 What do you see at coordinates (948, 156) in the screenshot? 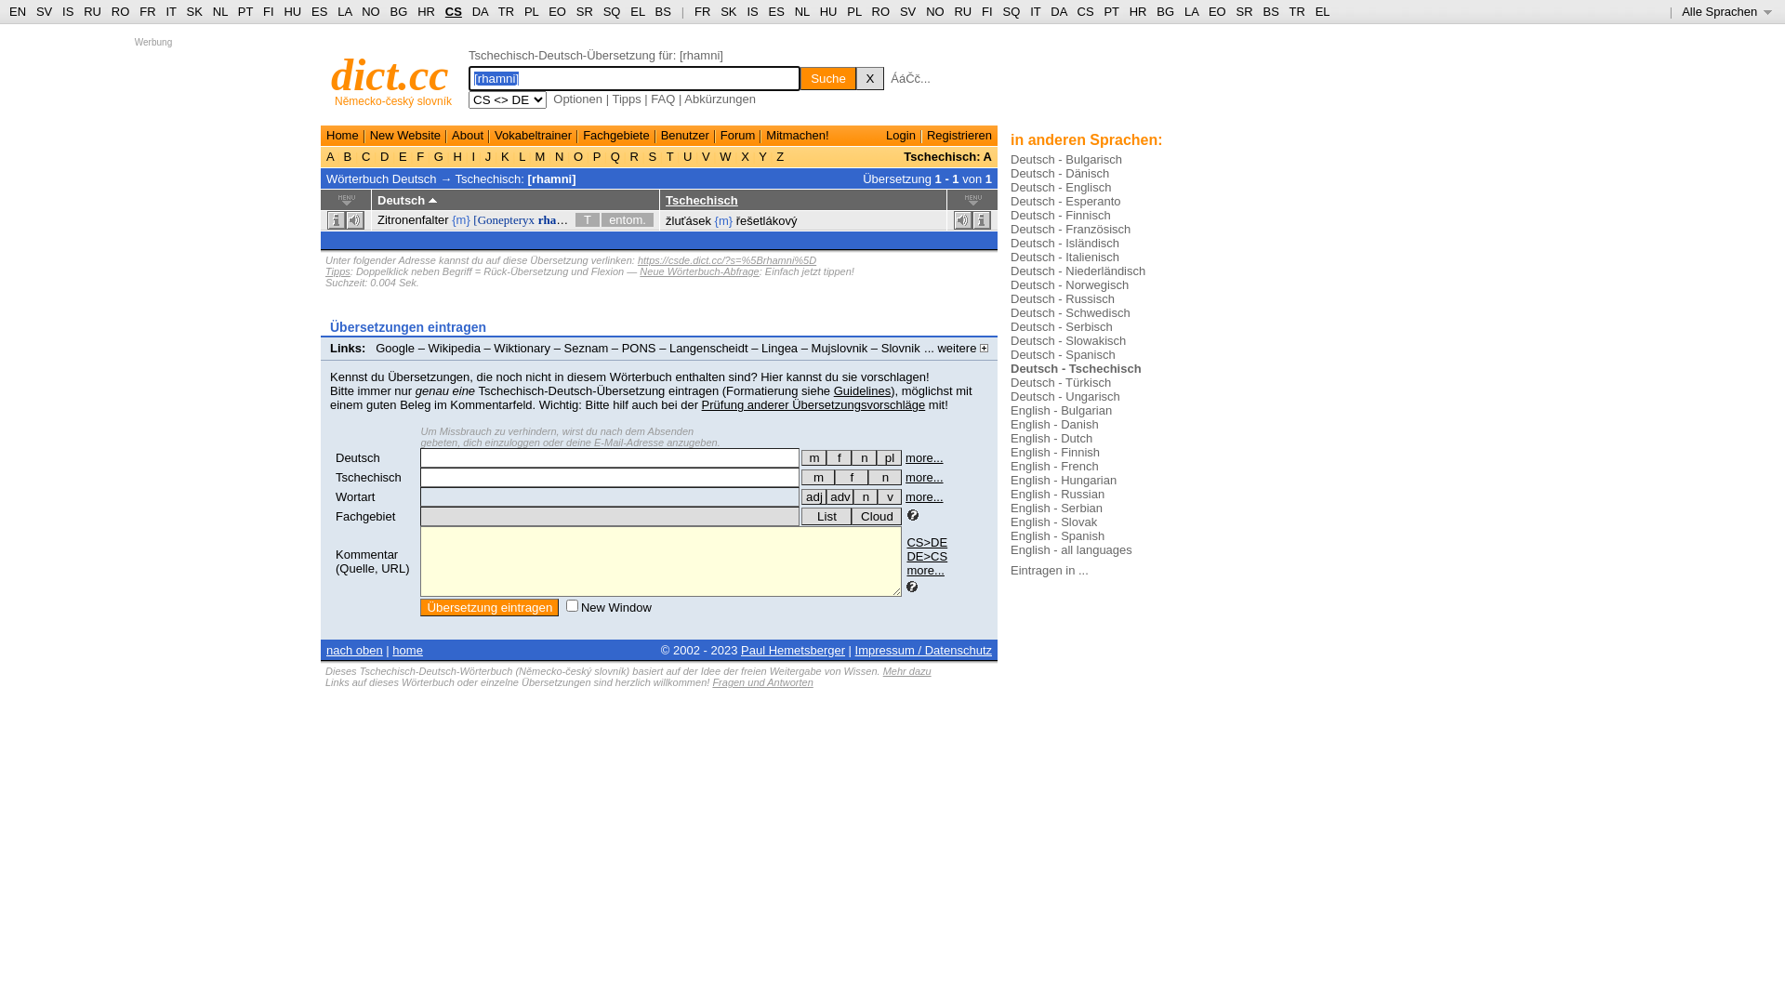
I see `Tschechisch: A` at bounding box center [948, 156].